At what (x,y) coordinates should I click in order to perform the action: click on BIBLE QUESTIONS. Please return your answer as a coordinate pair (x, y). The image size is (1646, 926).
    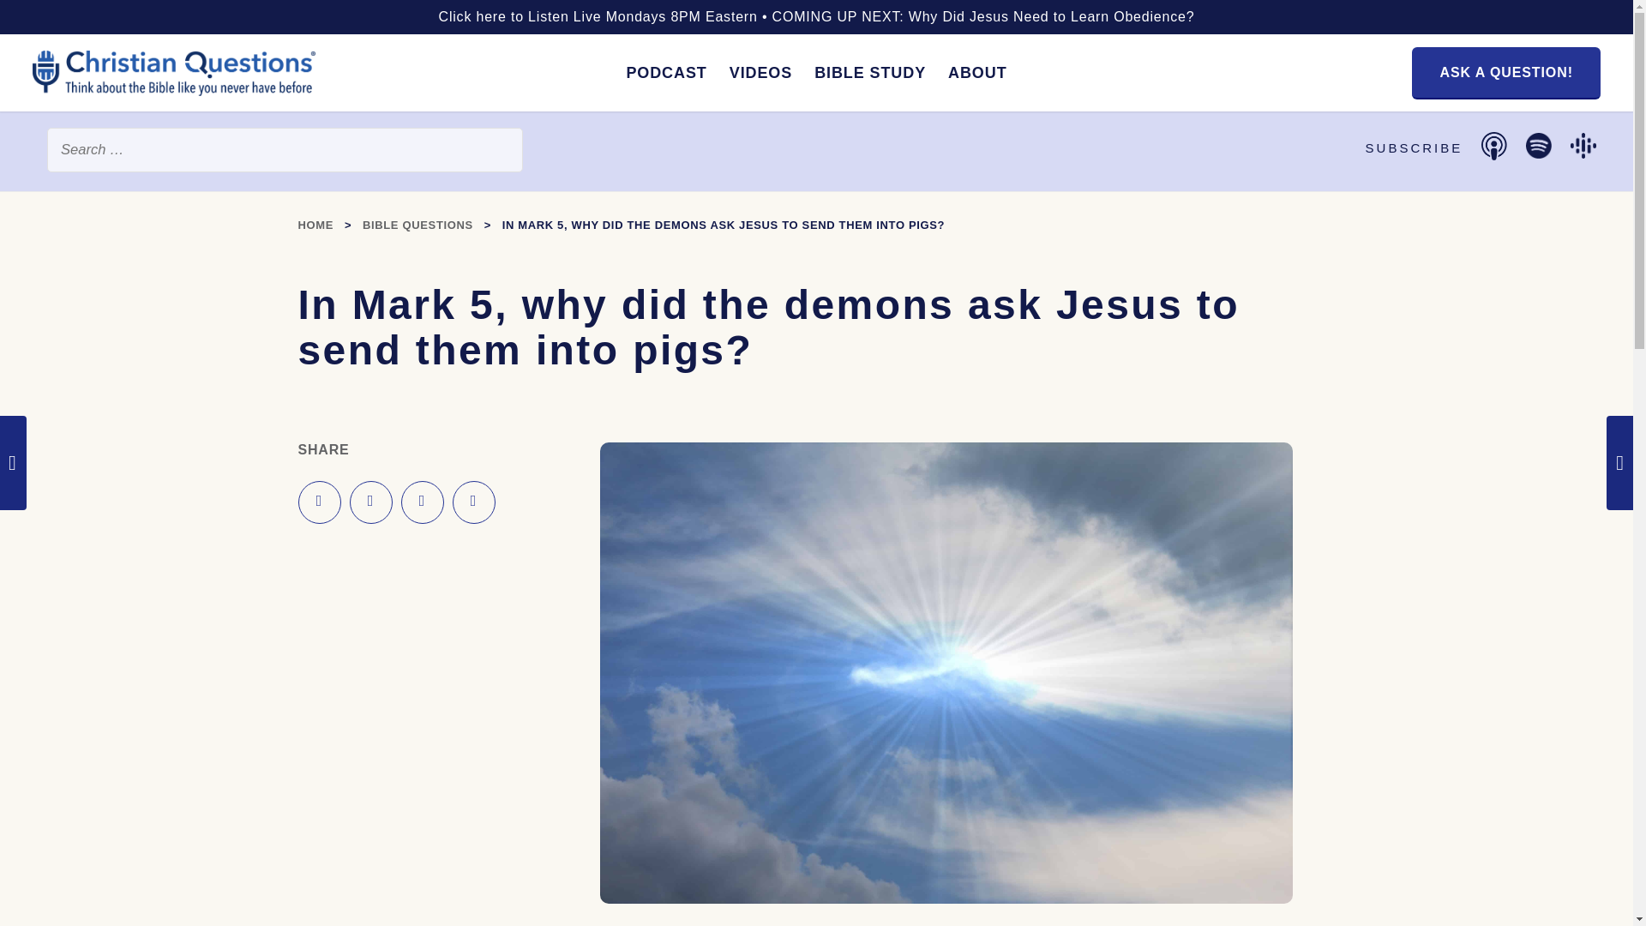
    Looking at the image, I should click on (418, 225).